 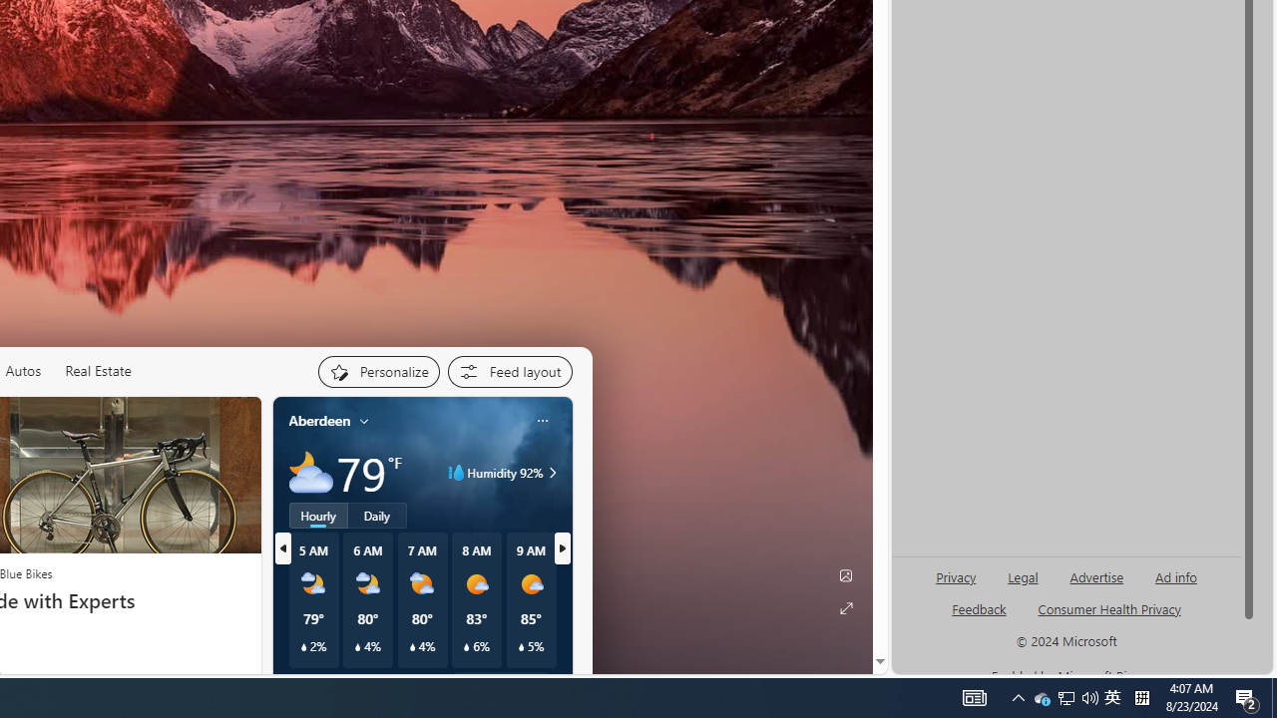 What do you see at coordinates (509, 371) in the screenshot?
I see `Feed settings` at bounding box center [509, 371].